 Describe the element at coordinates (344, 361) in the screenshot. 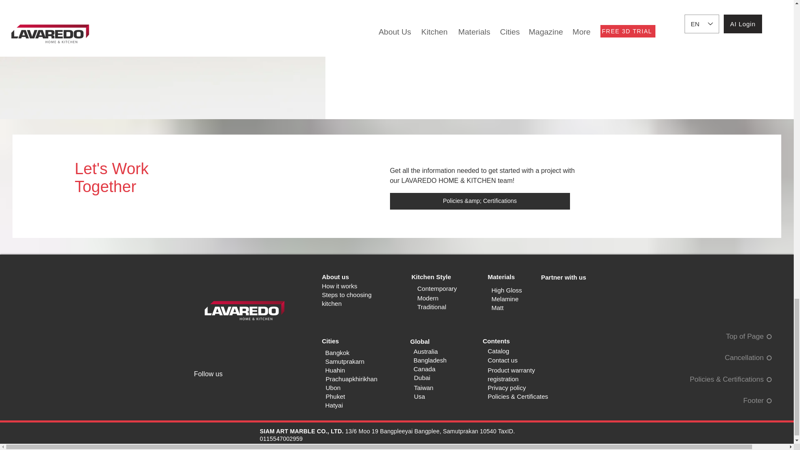

I see `Samutprakarn` at that location.